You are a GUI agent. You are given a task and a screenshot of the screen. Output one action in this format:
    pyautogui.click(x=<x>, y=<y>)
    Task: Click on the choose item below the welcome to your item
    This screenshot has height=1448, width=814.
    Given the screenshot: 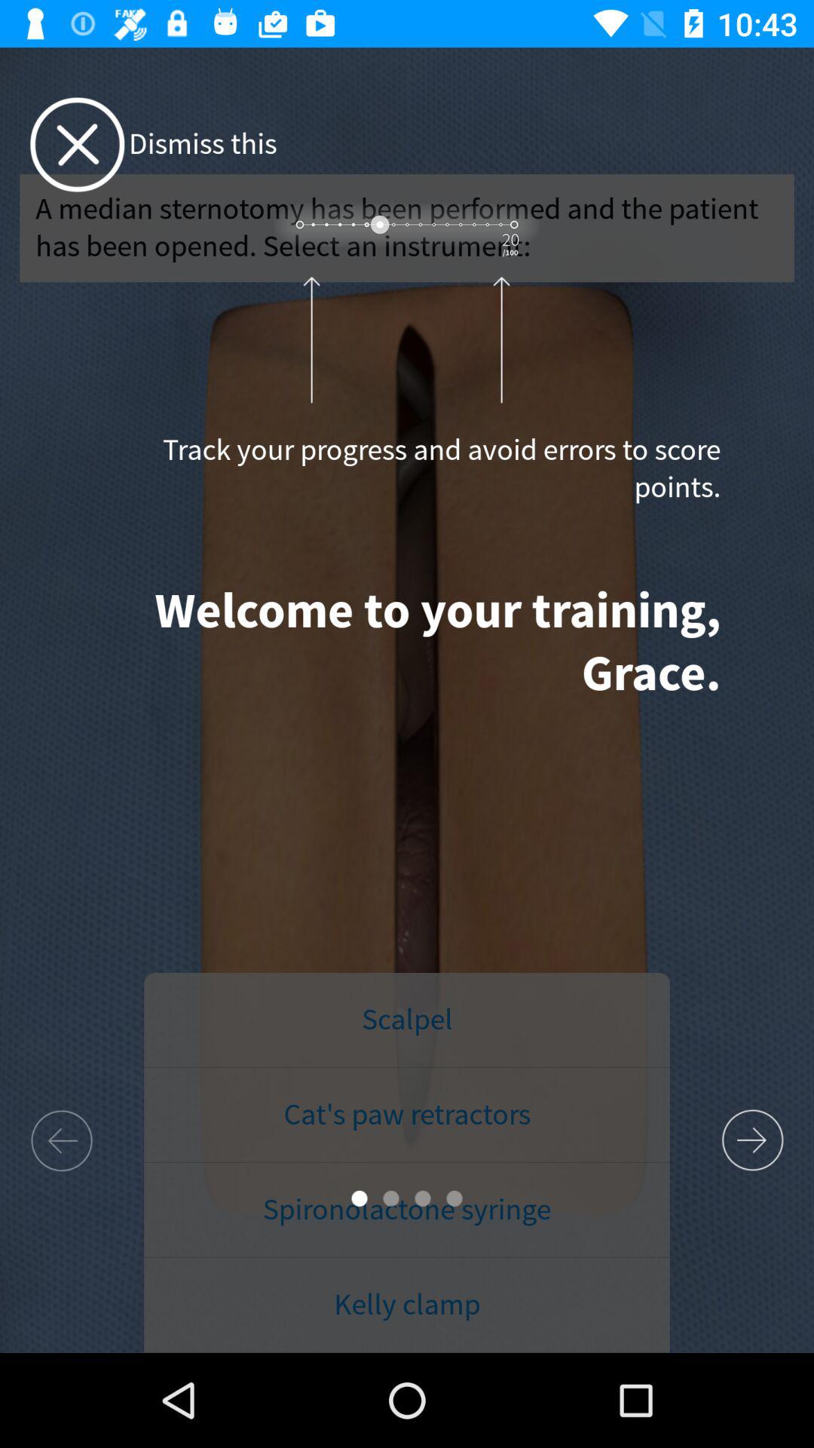 What is the action you would take?
    pyautogui.click(x=407, y=1020)
    